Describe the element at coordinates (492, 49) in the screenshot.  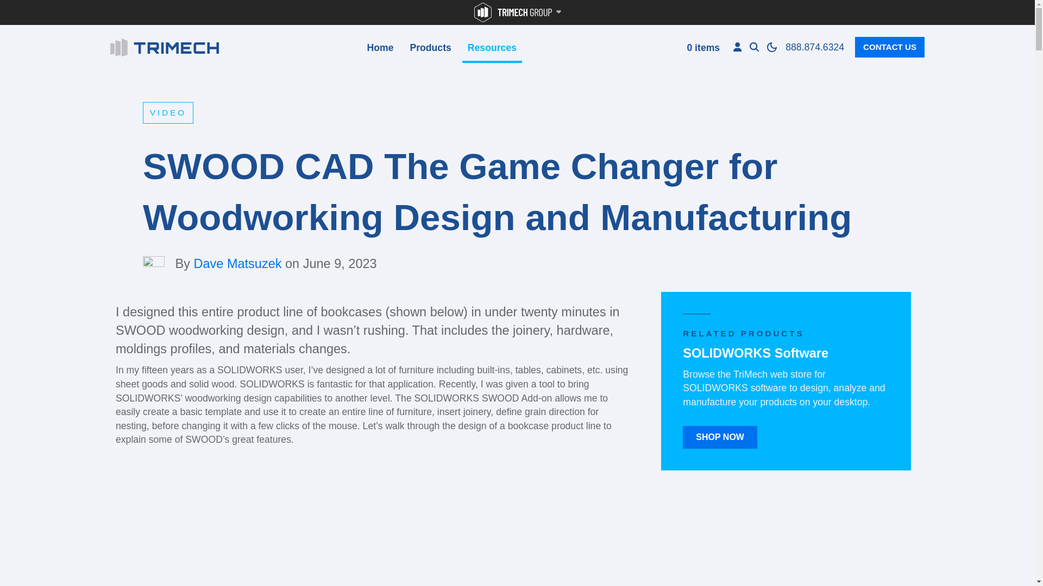
I see `Resources` at that location.